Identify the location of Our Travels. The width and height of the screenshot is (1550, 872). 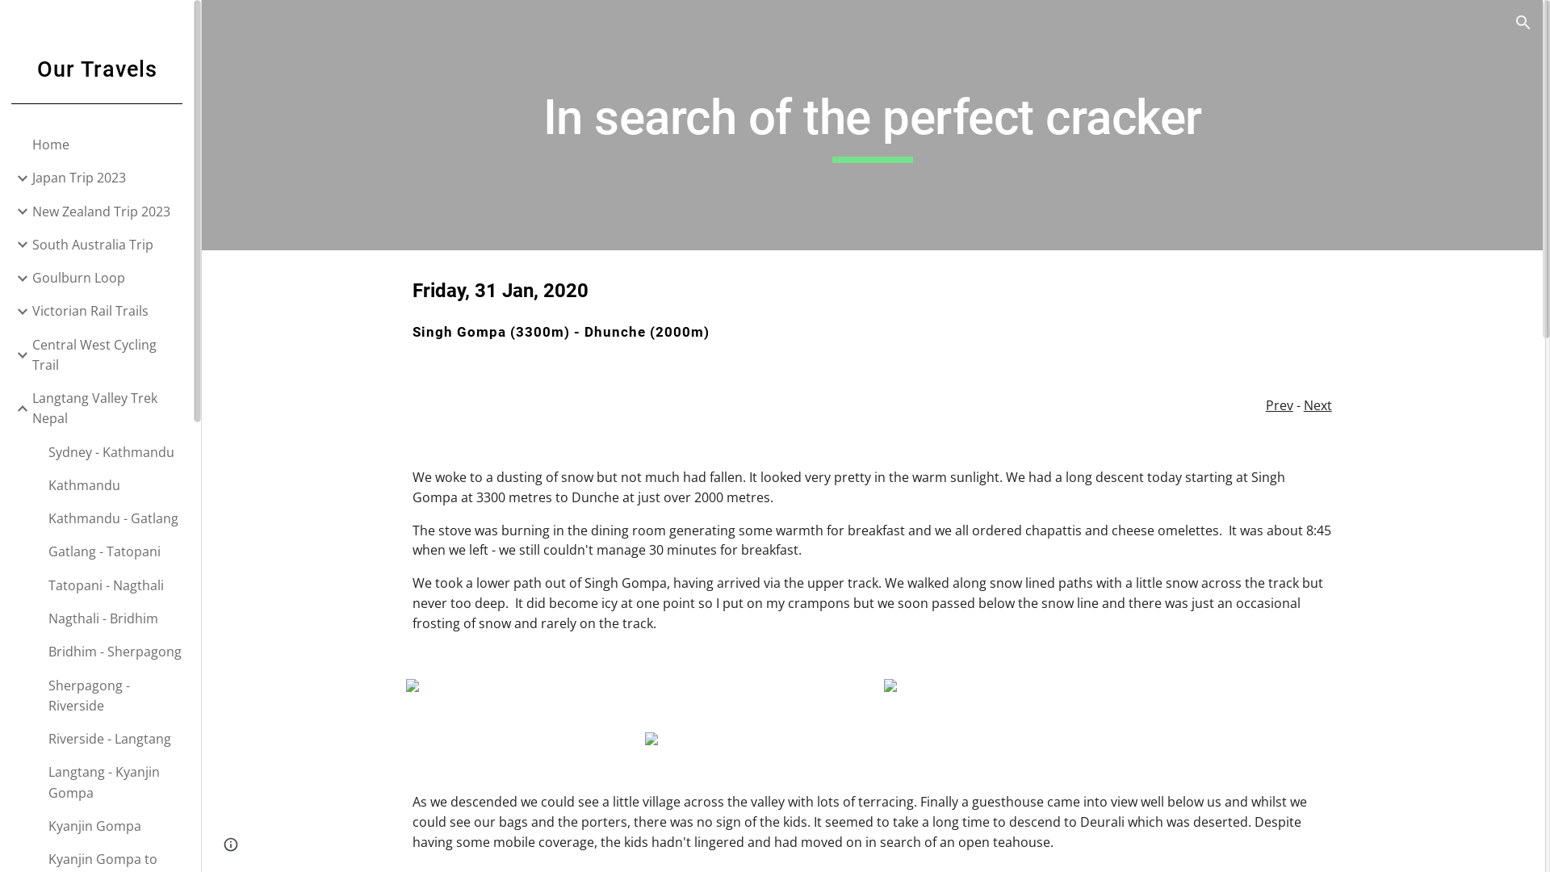
(97, 89).